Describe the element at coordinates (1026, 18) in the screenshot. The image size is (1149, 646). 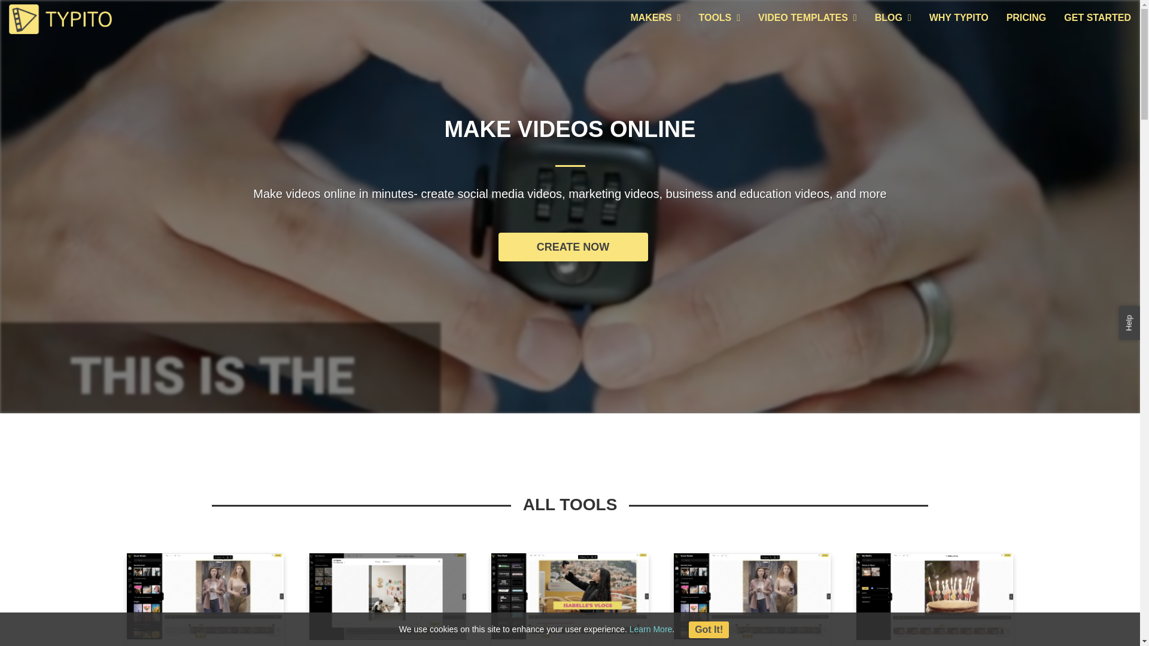
I see `PRICING` at that location.